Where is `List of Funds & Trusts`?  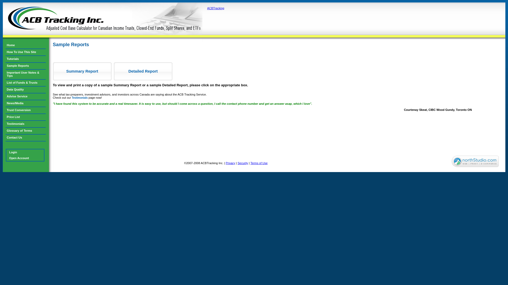
List of Funds & Trusts is located at coordinates (26, 83).